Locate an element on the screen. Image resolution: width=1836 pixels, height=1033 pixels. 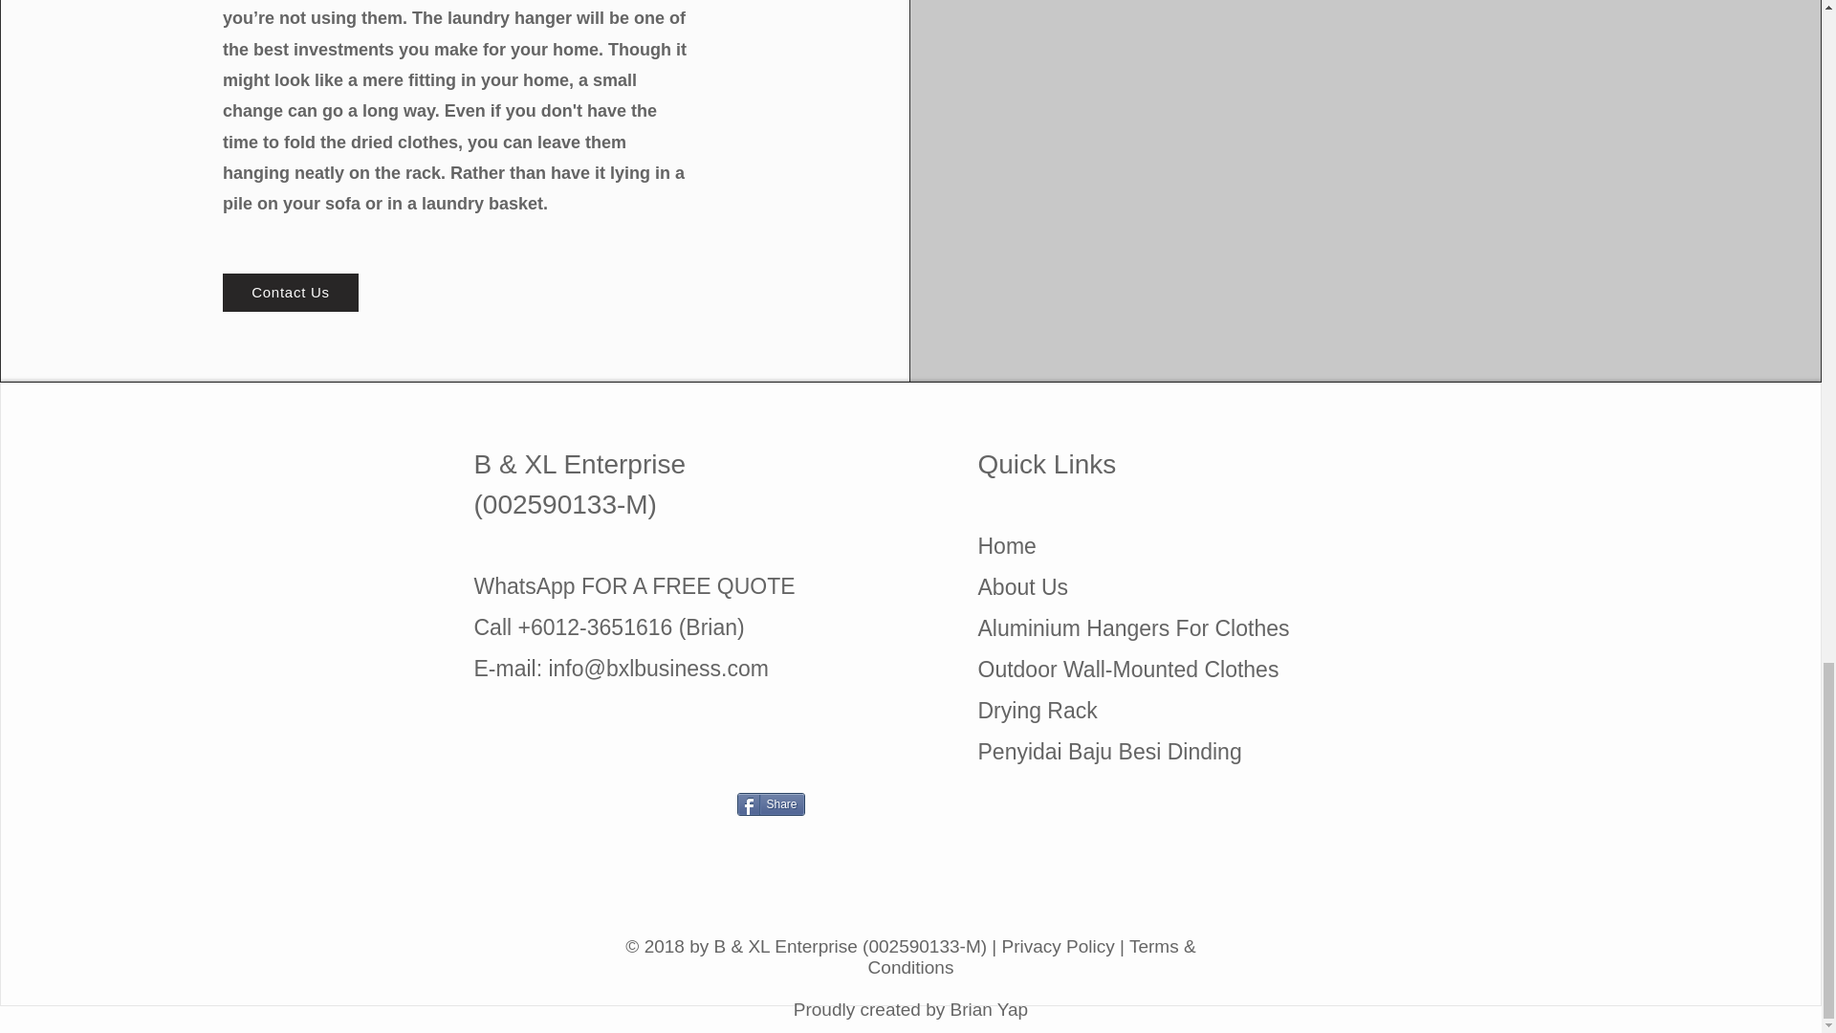
Penyidai Baju Besi is located at coordinates (1068, 752).